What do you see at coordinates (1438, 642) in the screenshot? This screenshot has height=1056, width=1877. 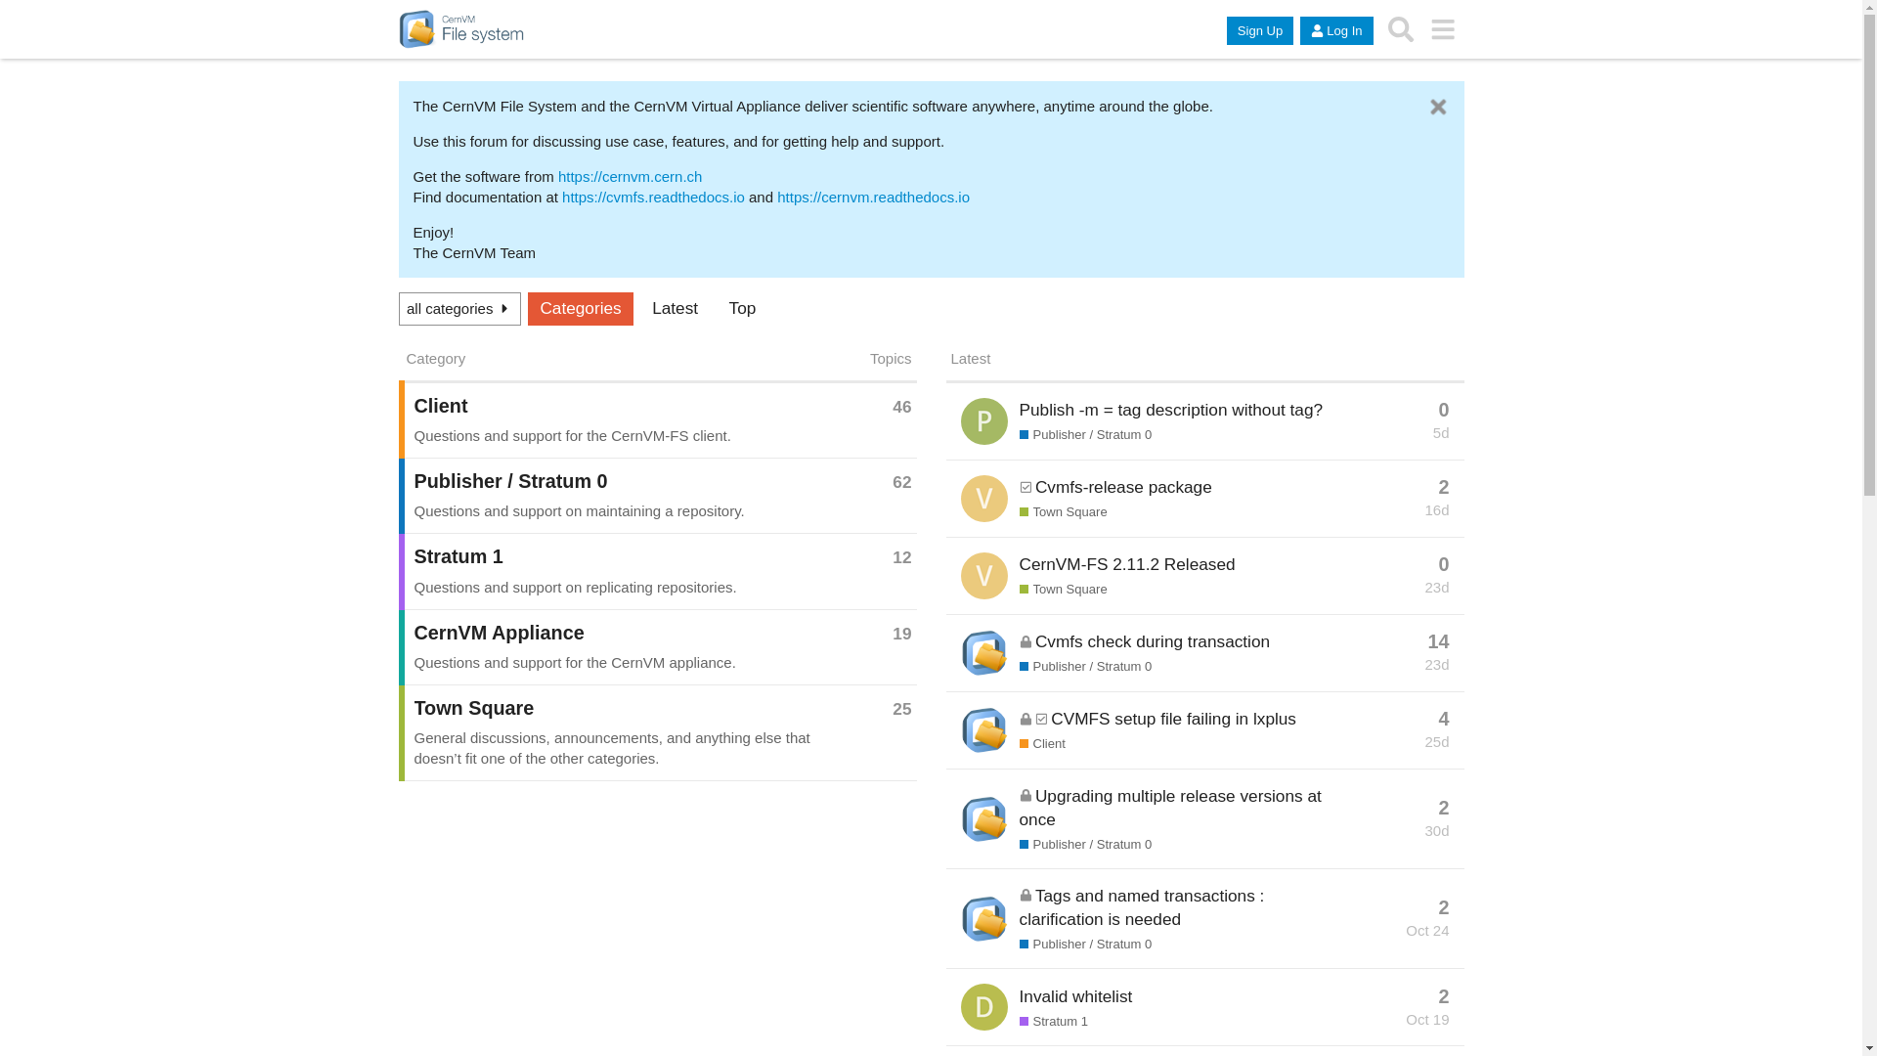 I see `14` at bounding box center [1438, 642].